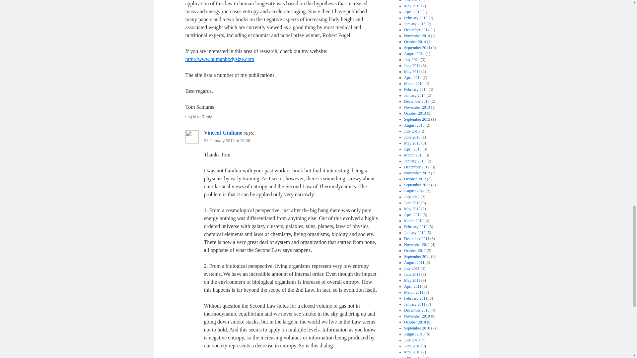  Describe the element at coordinates (223, 133) in the screenshot. I see `Vincent Giuliano` at that location.